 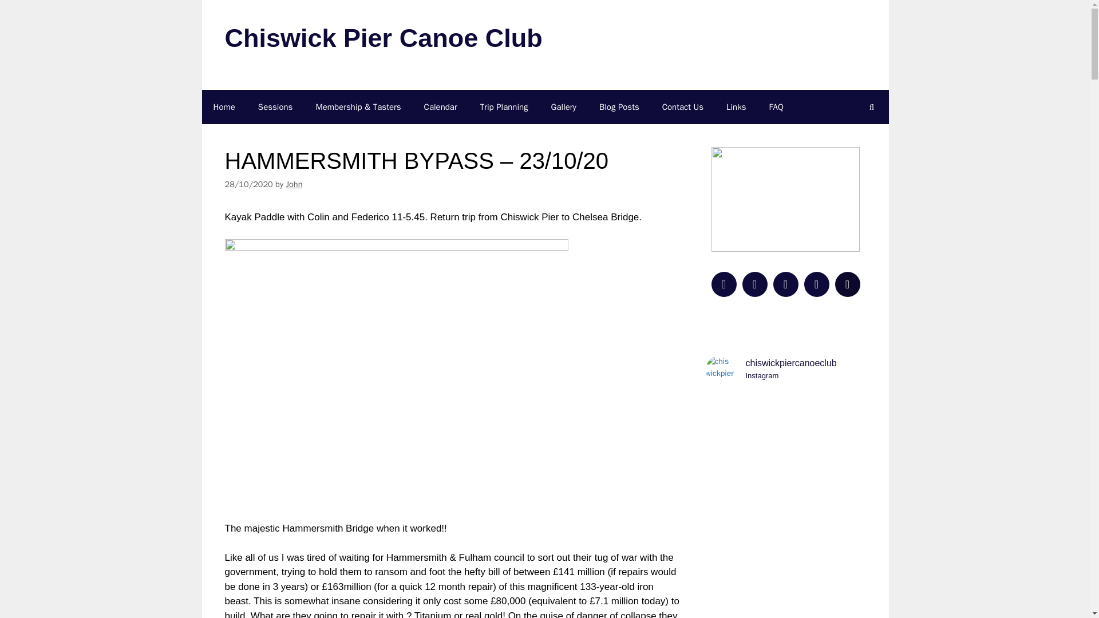 I want to click on Links, so click(x=736, y=106).